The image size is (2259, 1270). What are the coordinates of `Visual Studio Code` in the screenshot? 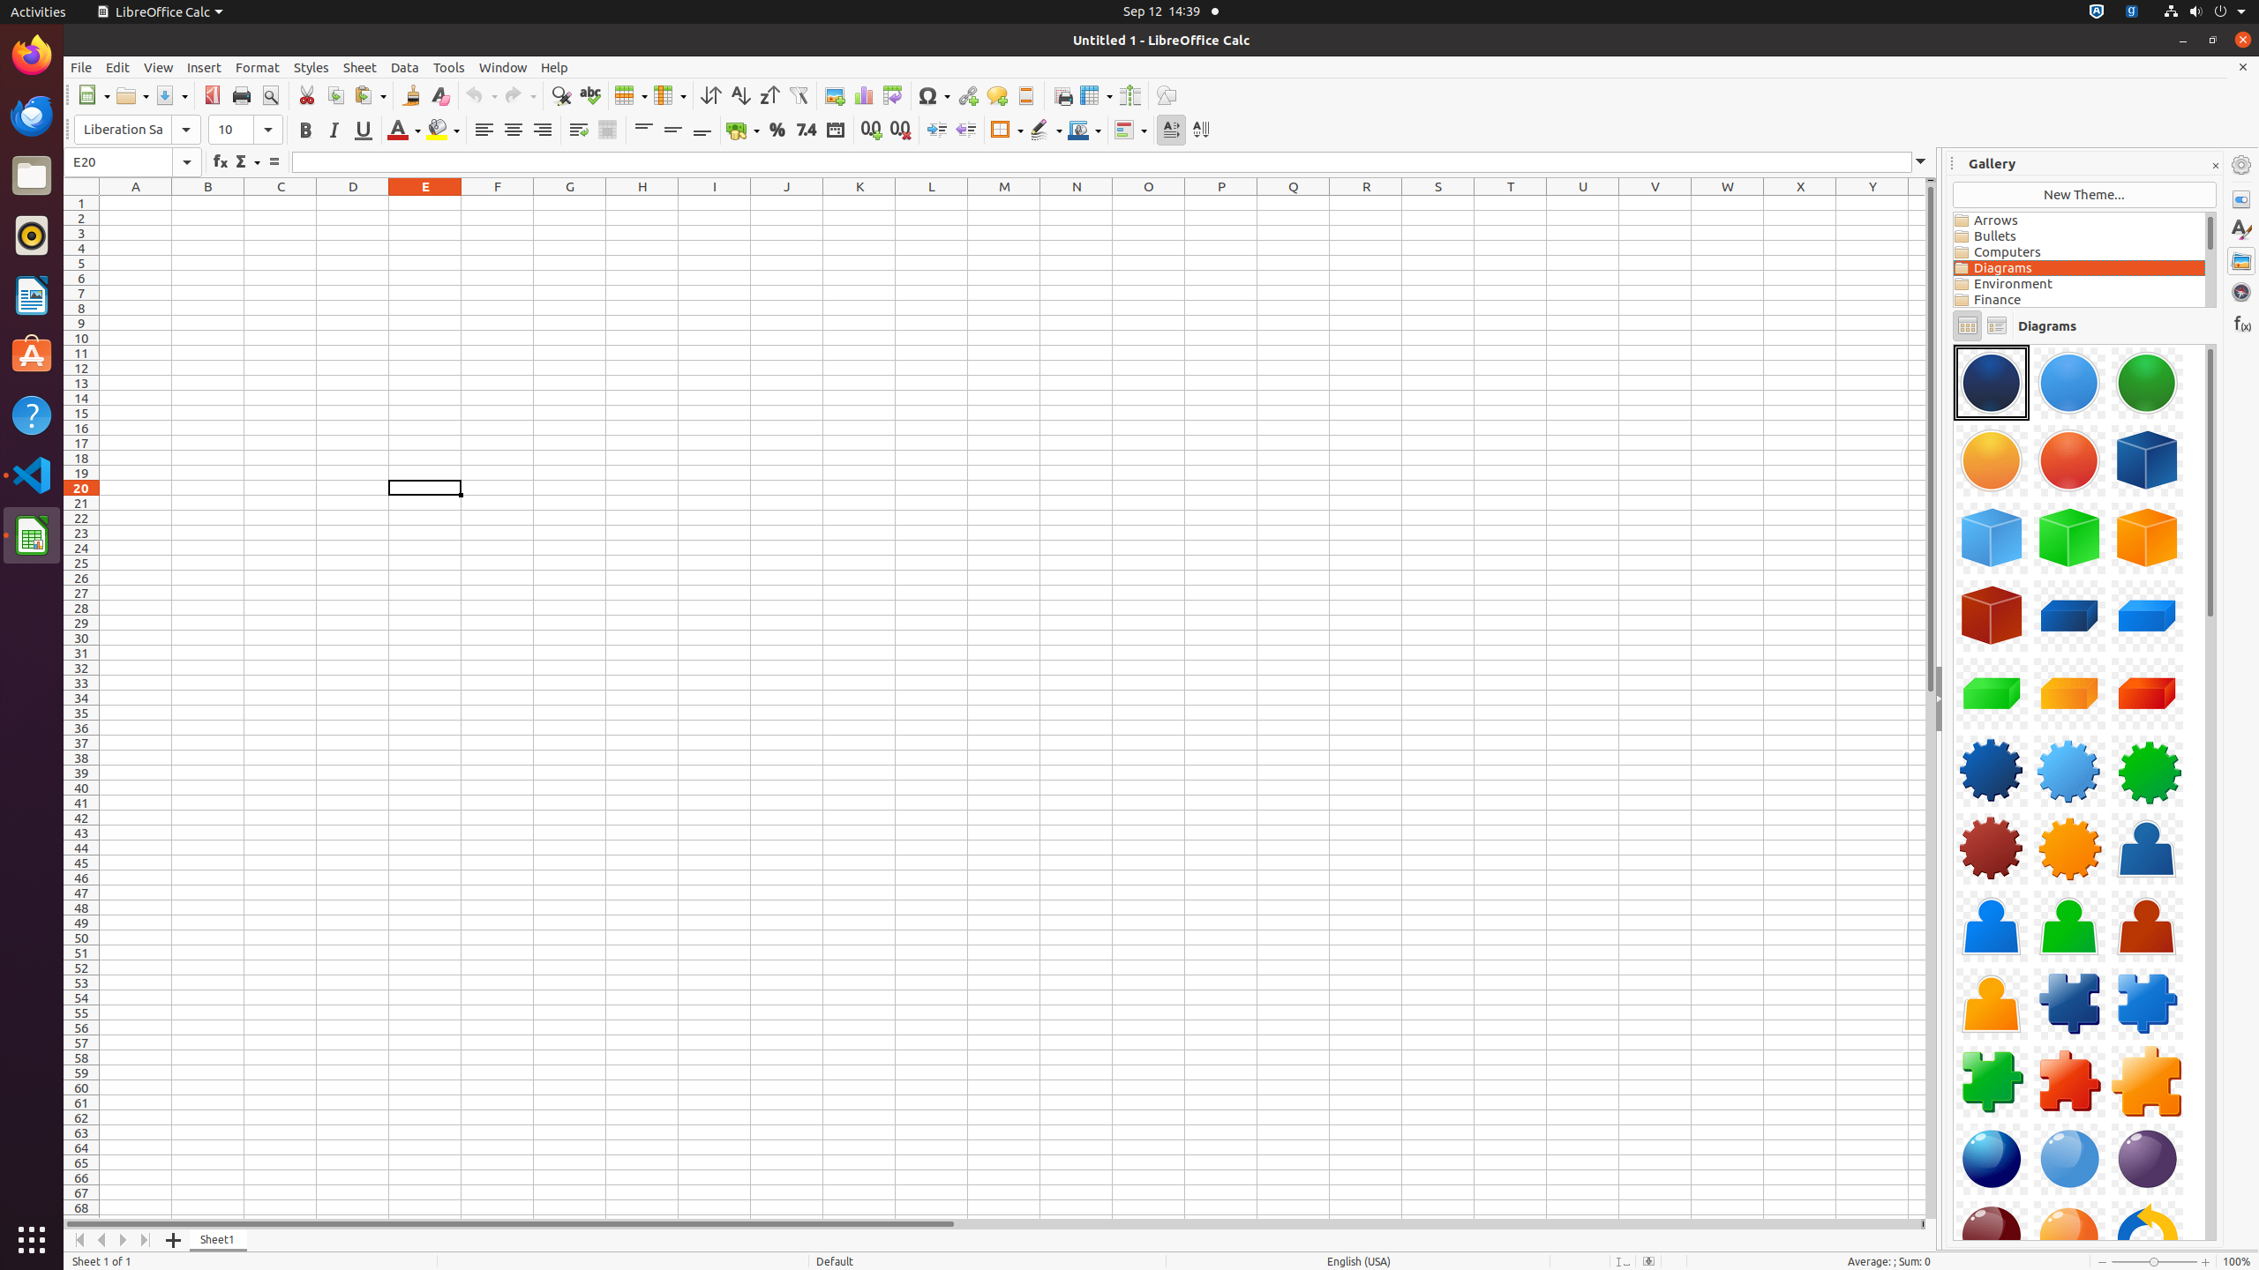 It's located at (32, 474).